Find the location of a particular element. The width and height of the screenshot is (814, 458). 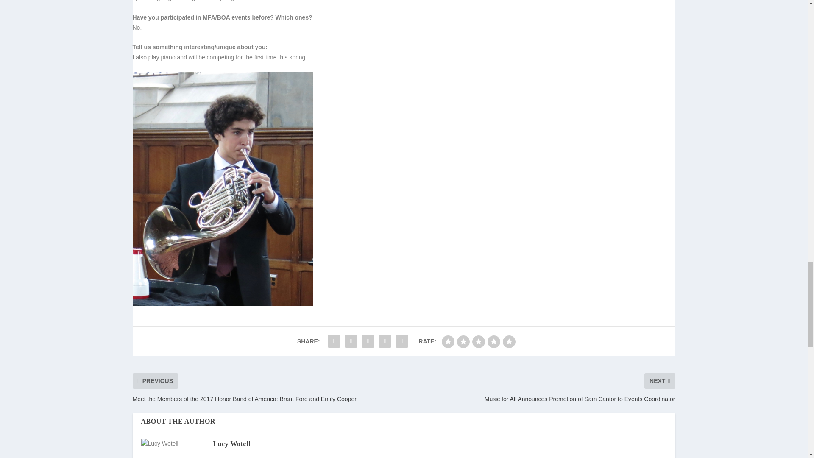

bad is located at coordinates (448, 341).